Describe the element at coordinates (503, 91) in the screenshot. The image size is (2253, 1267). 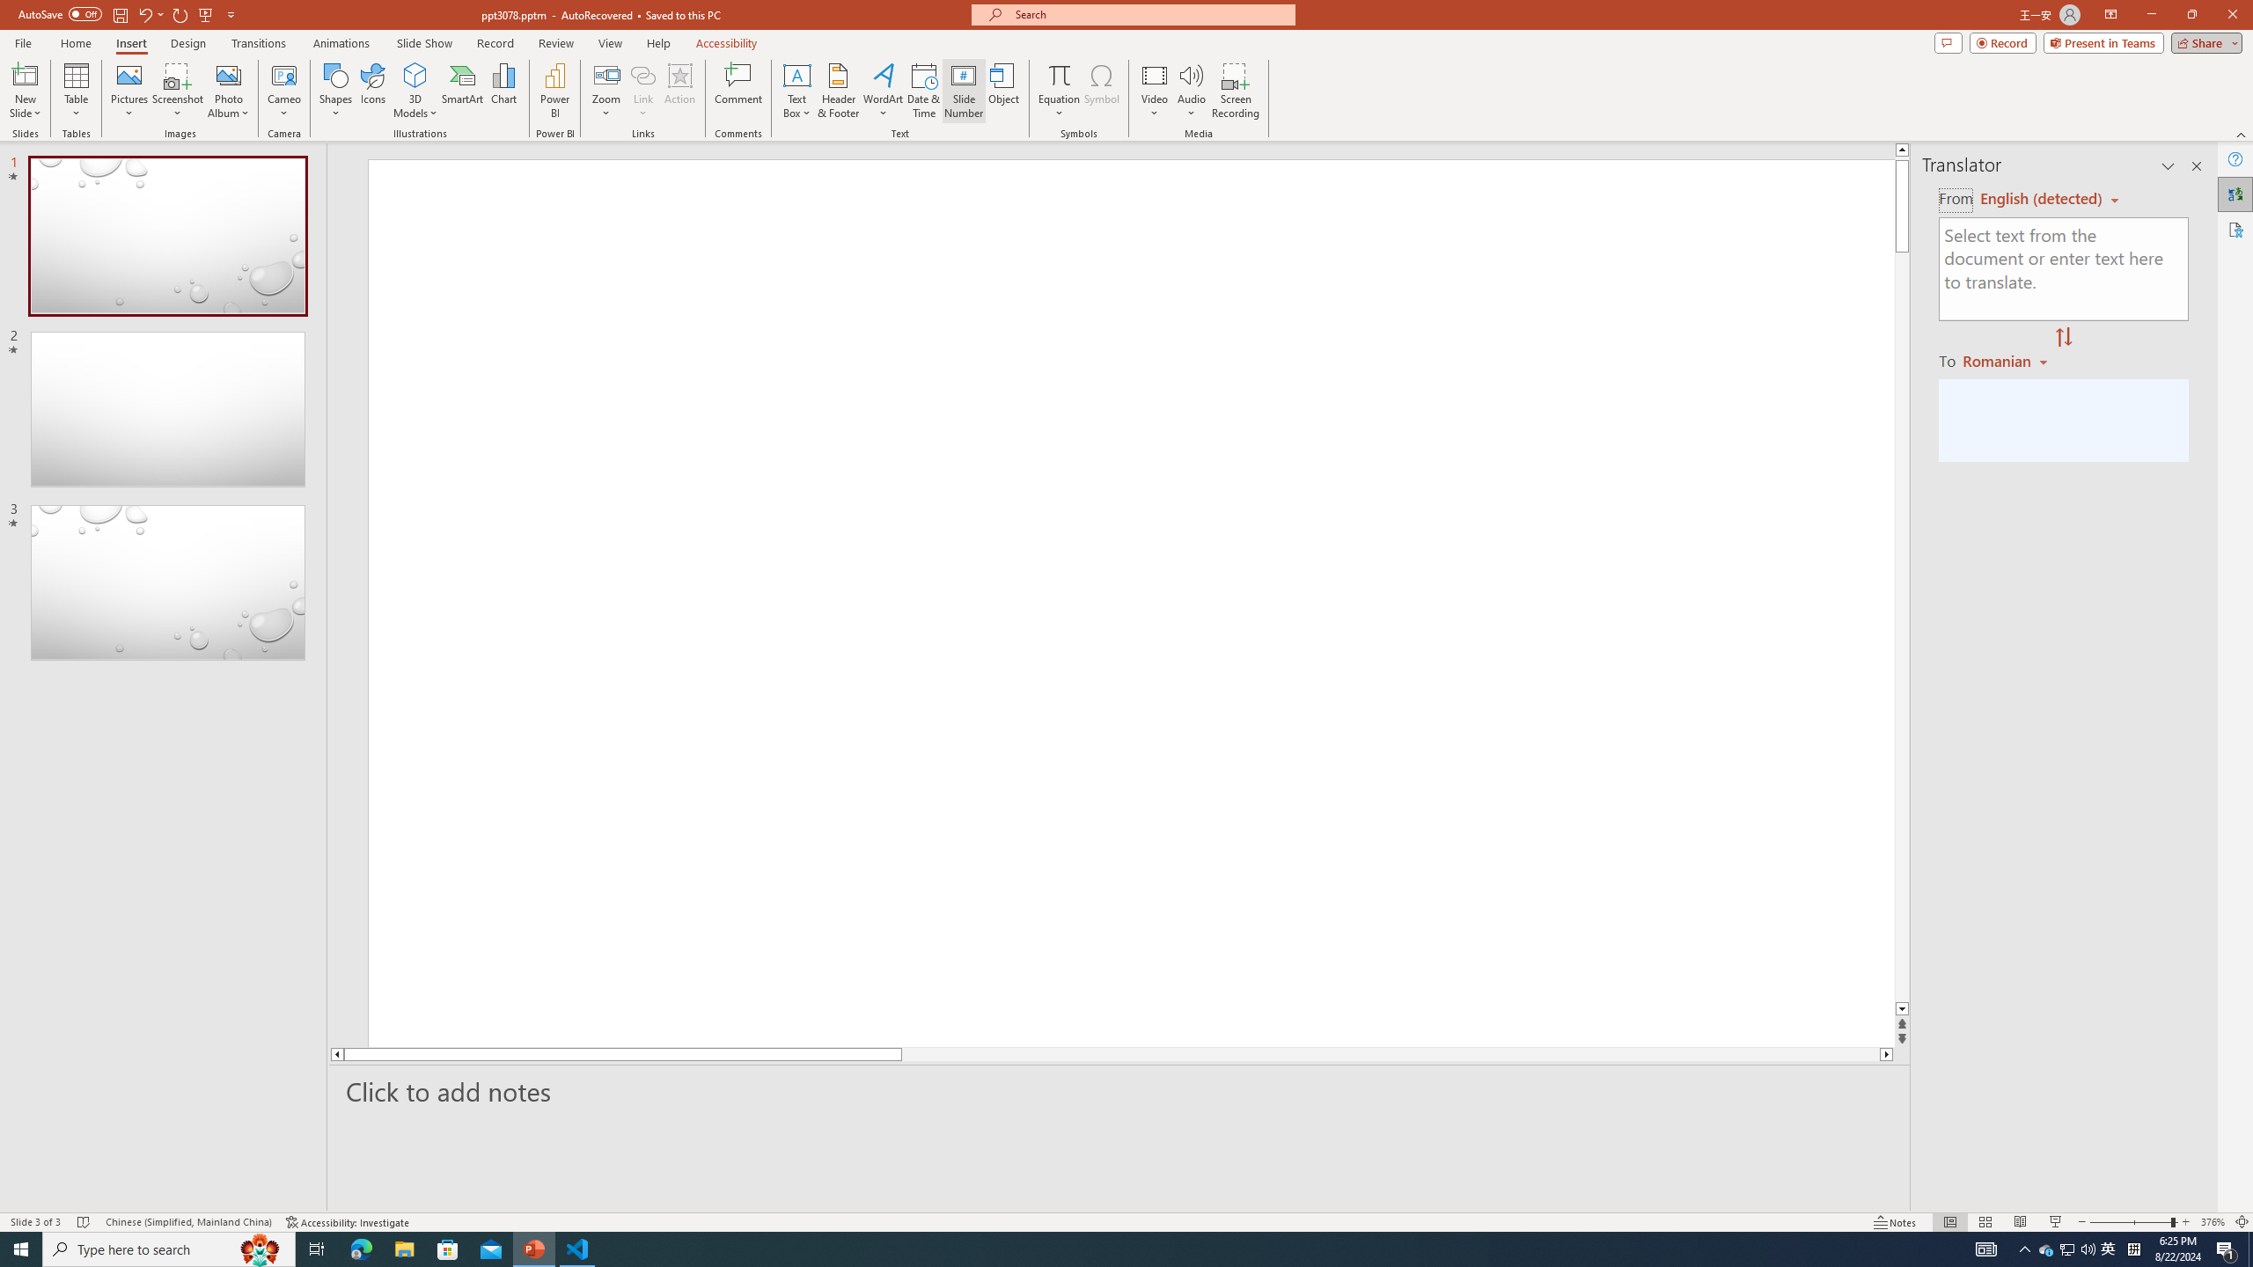
I see `Chart...` at that location.